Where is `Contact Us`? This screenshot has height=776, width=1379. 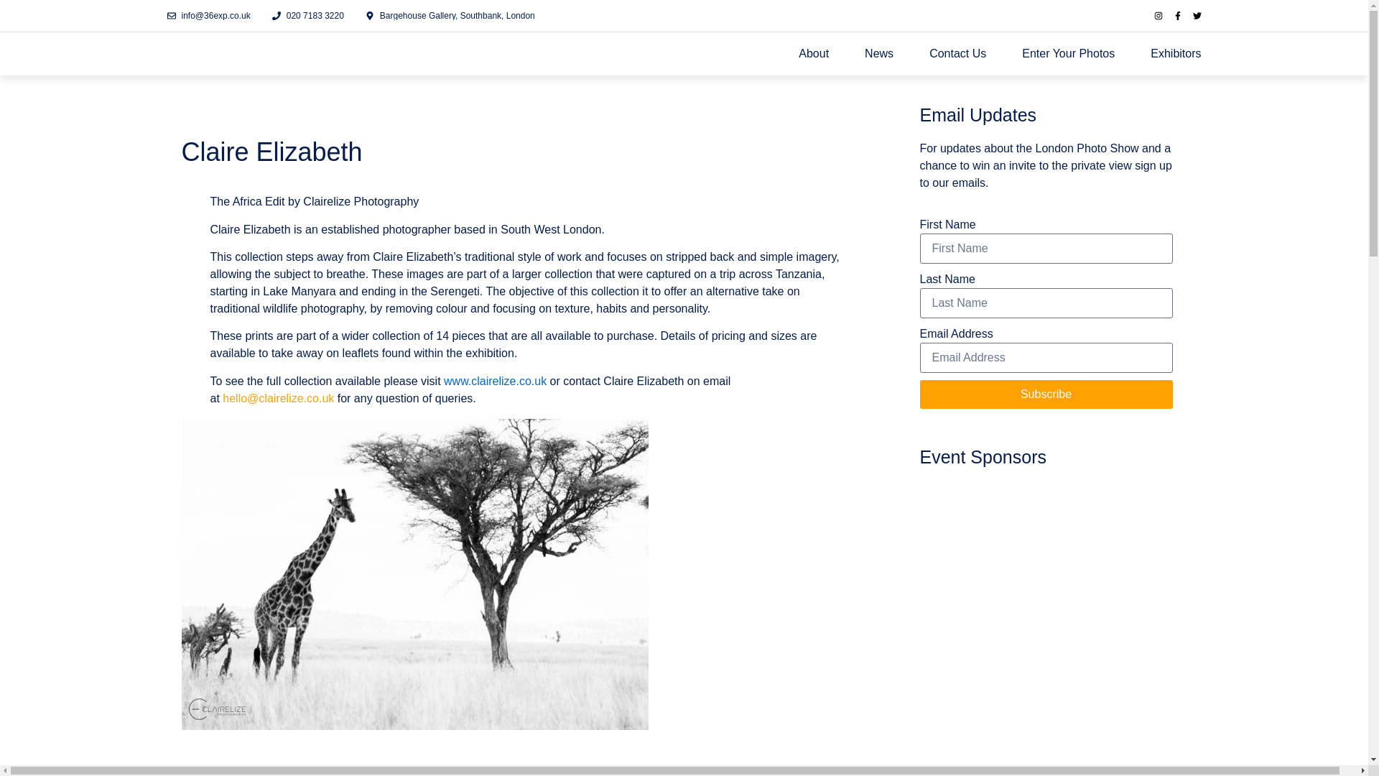 Contact Us is located at coordinates (957, 59).